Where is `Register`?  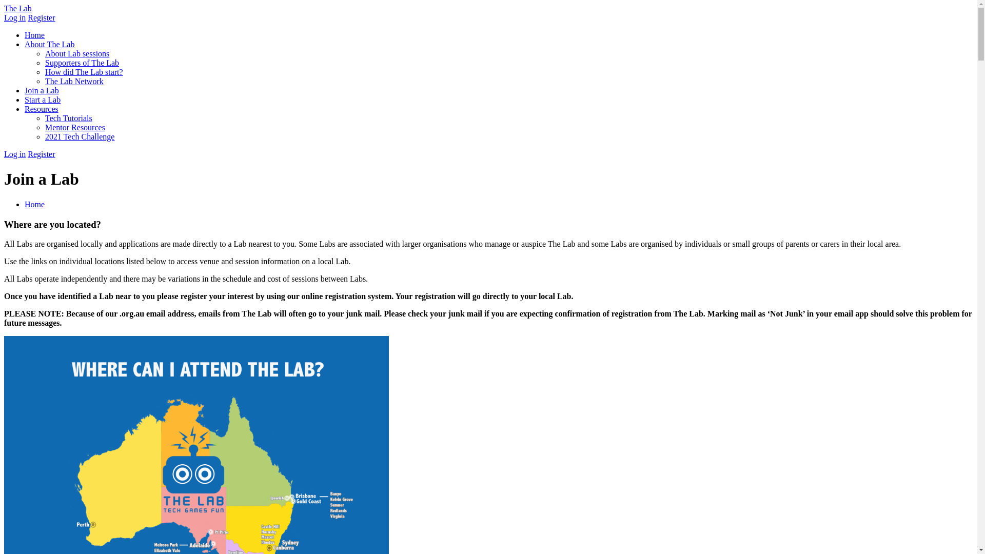 Register is located at coordinates (41, 17).